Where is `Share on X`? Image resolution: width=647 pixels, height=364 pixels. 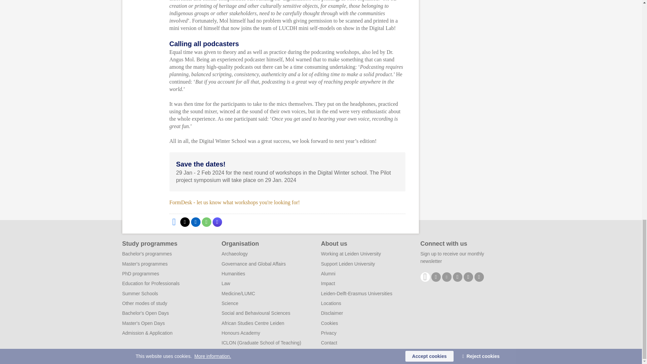 Share on X is located at coordinates (185, 222).